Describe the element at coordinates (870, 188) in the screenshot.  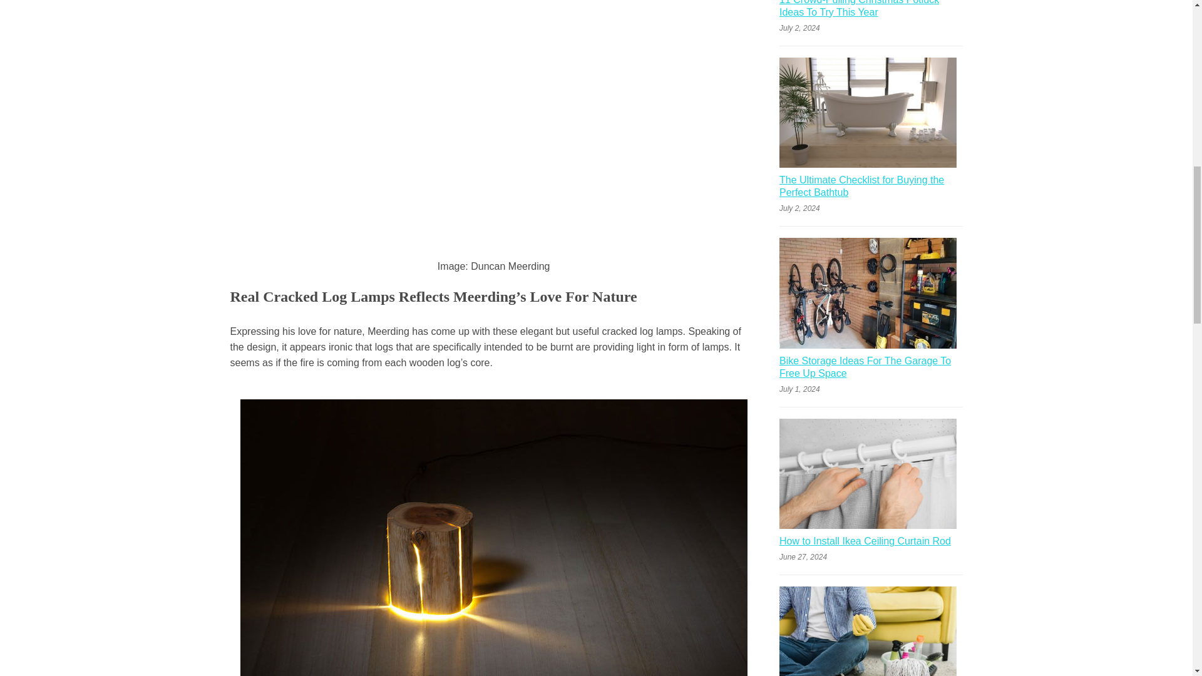
I see `The Ultimate Checklist for Buying the Perfect Bathtub` at that location.